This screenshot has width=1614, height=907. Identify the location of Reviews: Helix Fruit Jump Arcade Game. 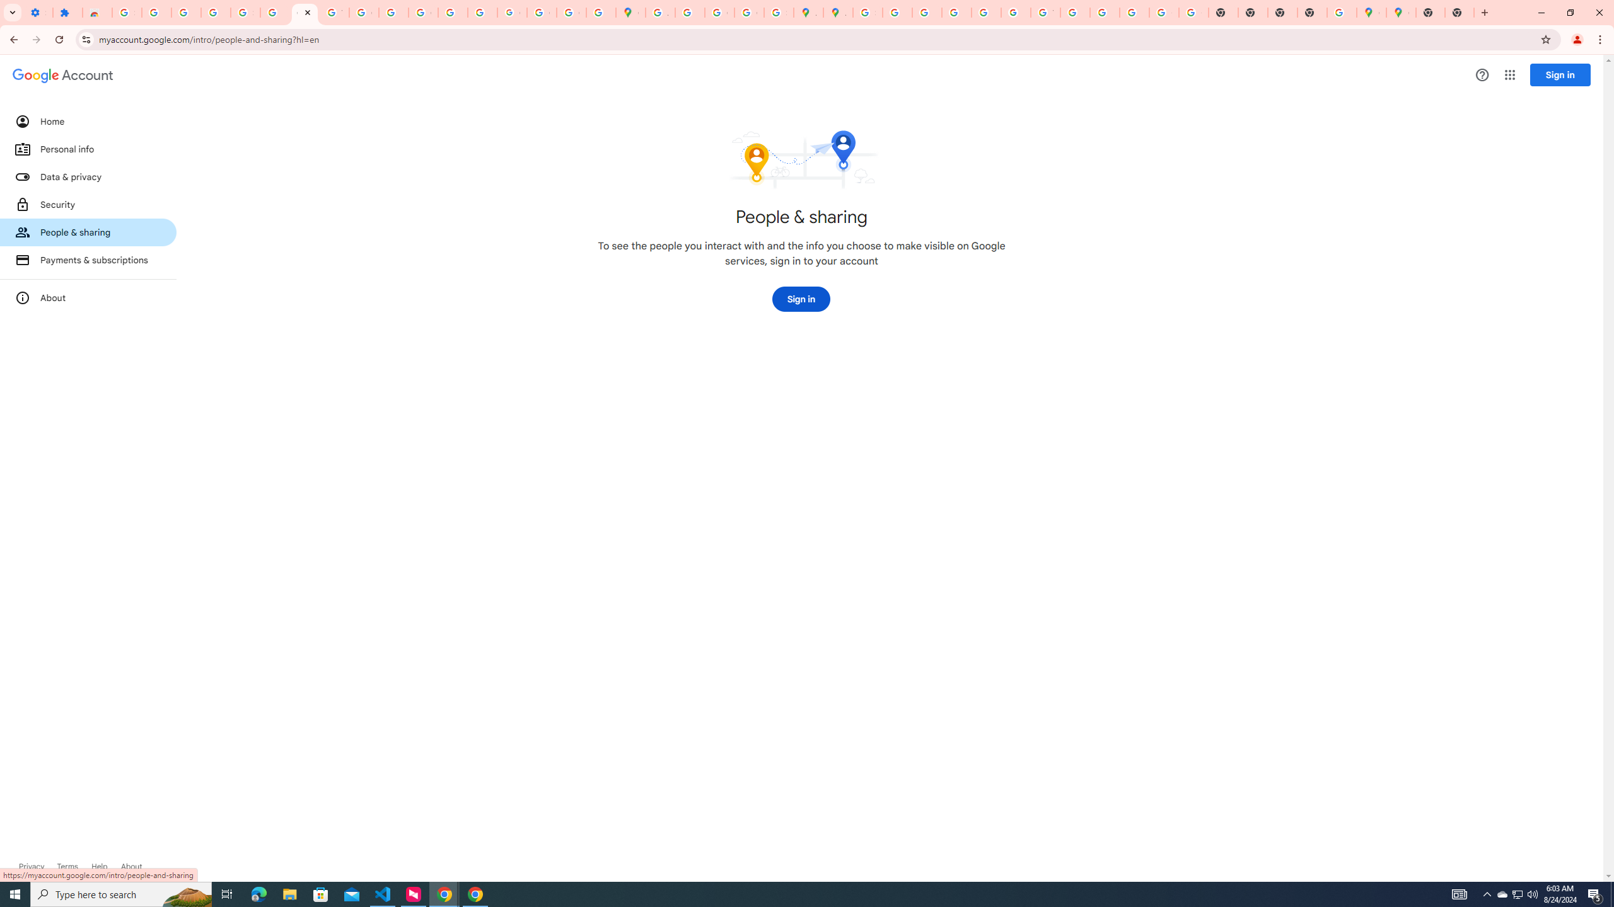
(97, 13).